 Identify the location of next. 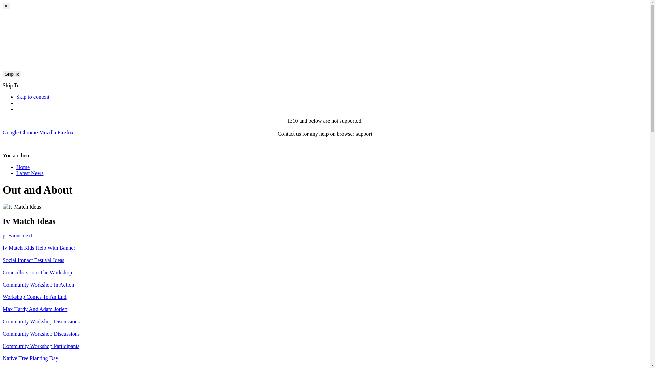
(28, 236).